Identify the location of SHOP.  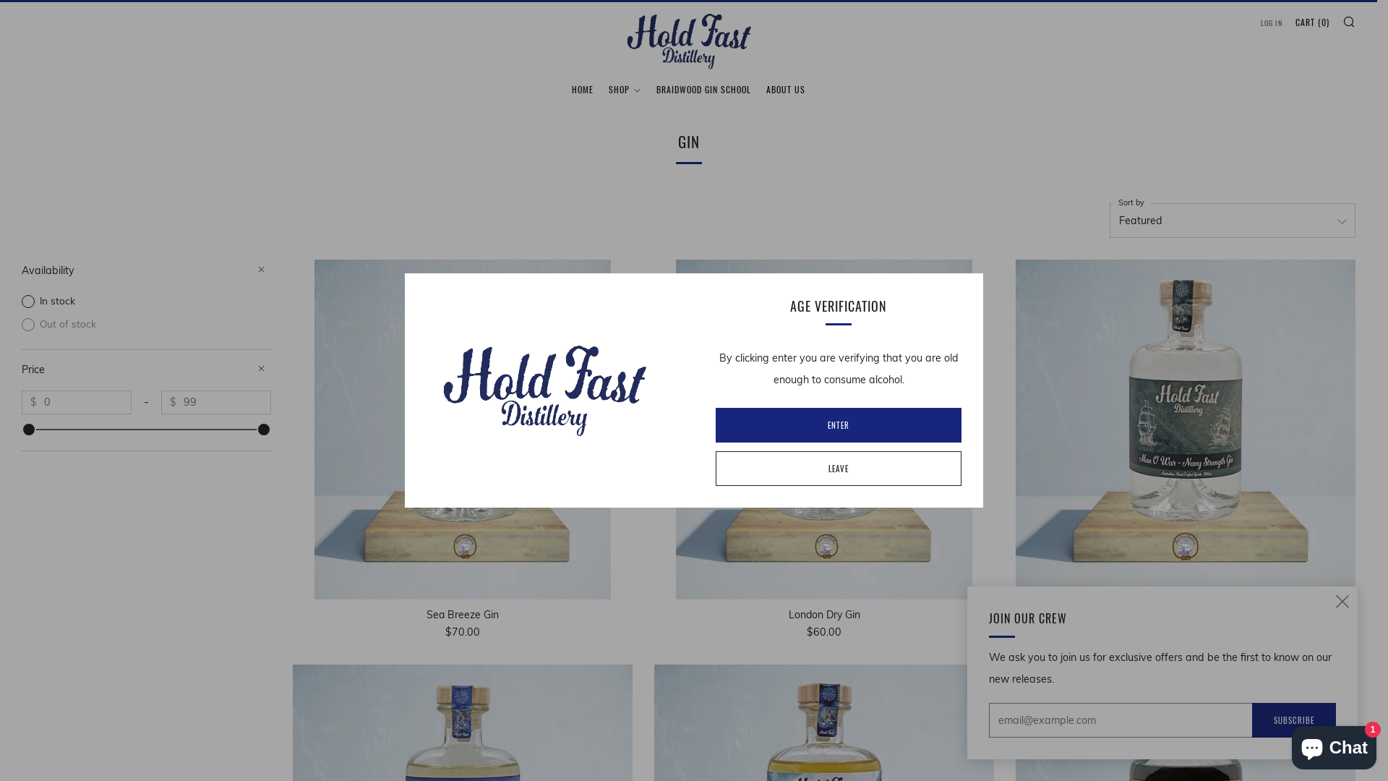
(625, 90).